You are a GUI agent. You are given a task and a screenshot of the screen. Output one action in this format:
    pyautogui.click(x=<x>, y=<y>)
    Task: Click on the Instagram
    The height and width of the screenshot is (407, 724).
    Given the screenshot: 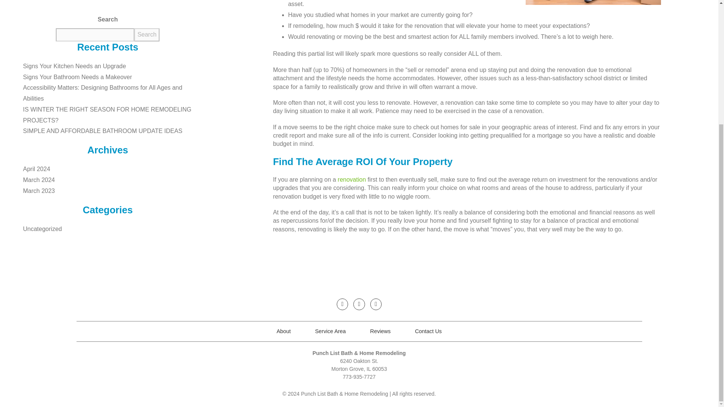 What is the action you would take?
    pyautogui.click(x=359, y=304)
    